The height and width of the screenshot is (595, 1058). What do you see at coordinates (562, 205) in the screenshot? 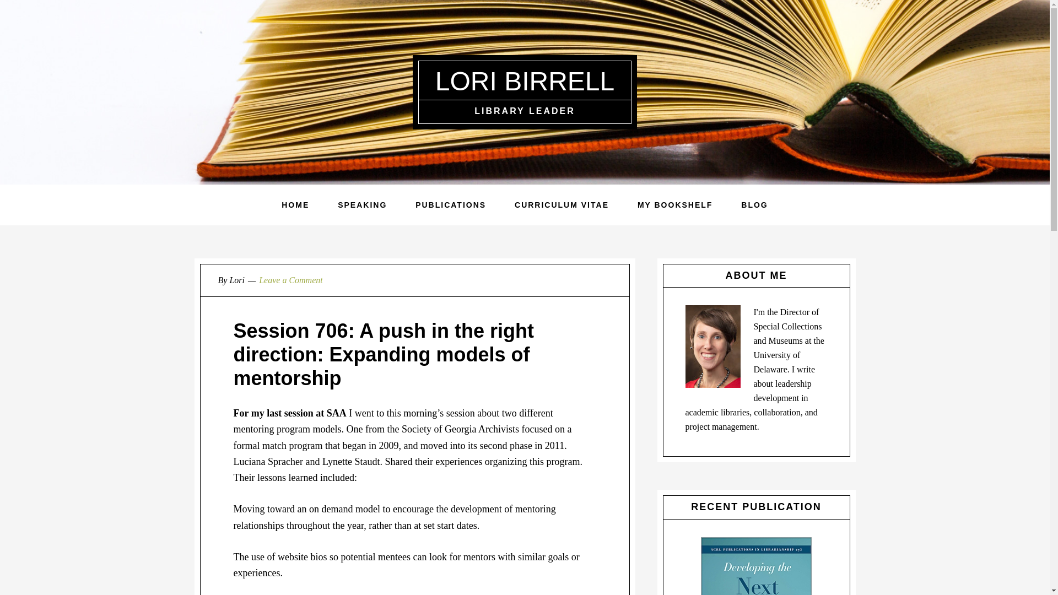
I see `CURRICULUM VITAE` at bounding box center [562, 205].